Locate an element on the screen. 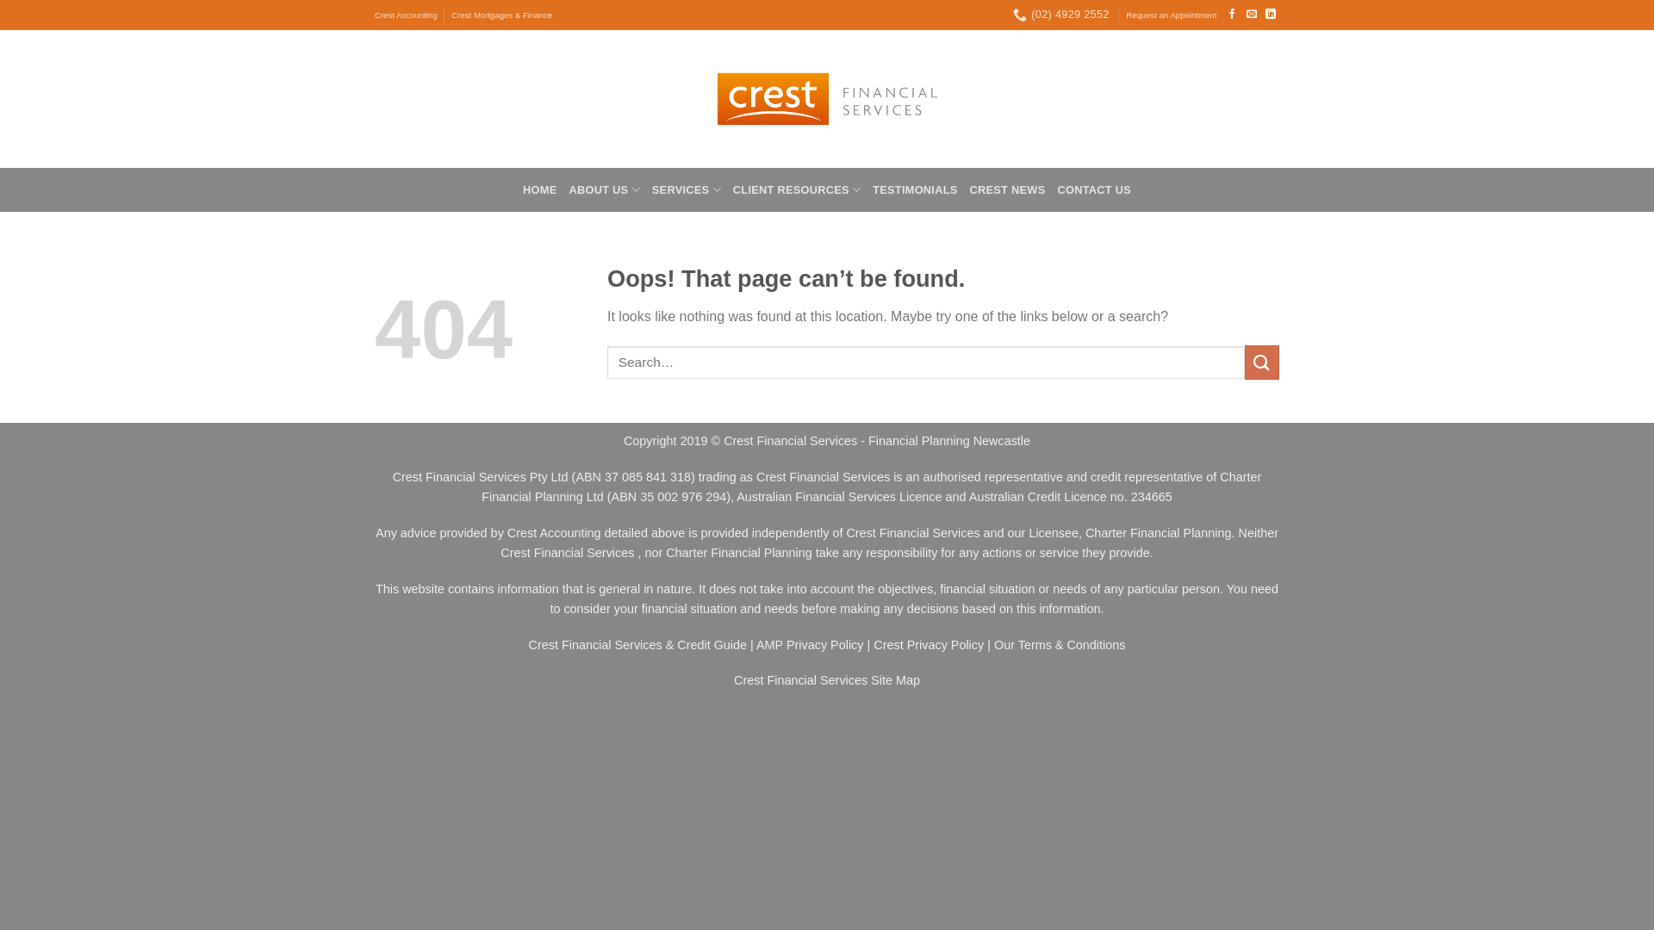 The width and height of the screenshot is (1654, 930). Request an Appointment is located at coordinates (1172, 15).